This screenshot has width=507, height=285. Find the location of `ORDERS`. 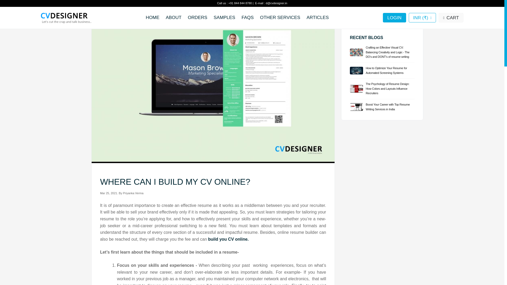

ORDERS is located at coordinates (197, 17).